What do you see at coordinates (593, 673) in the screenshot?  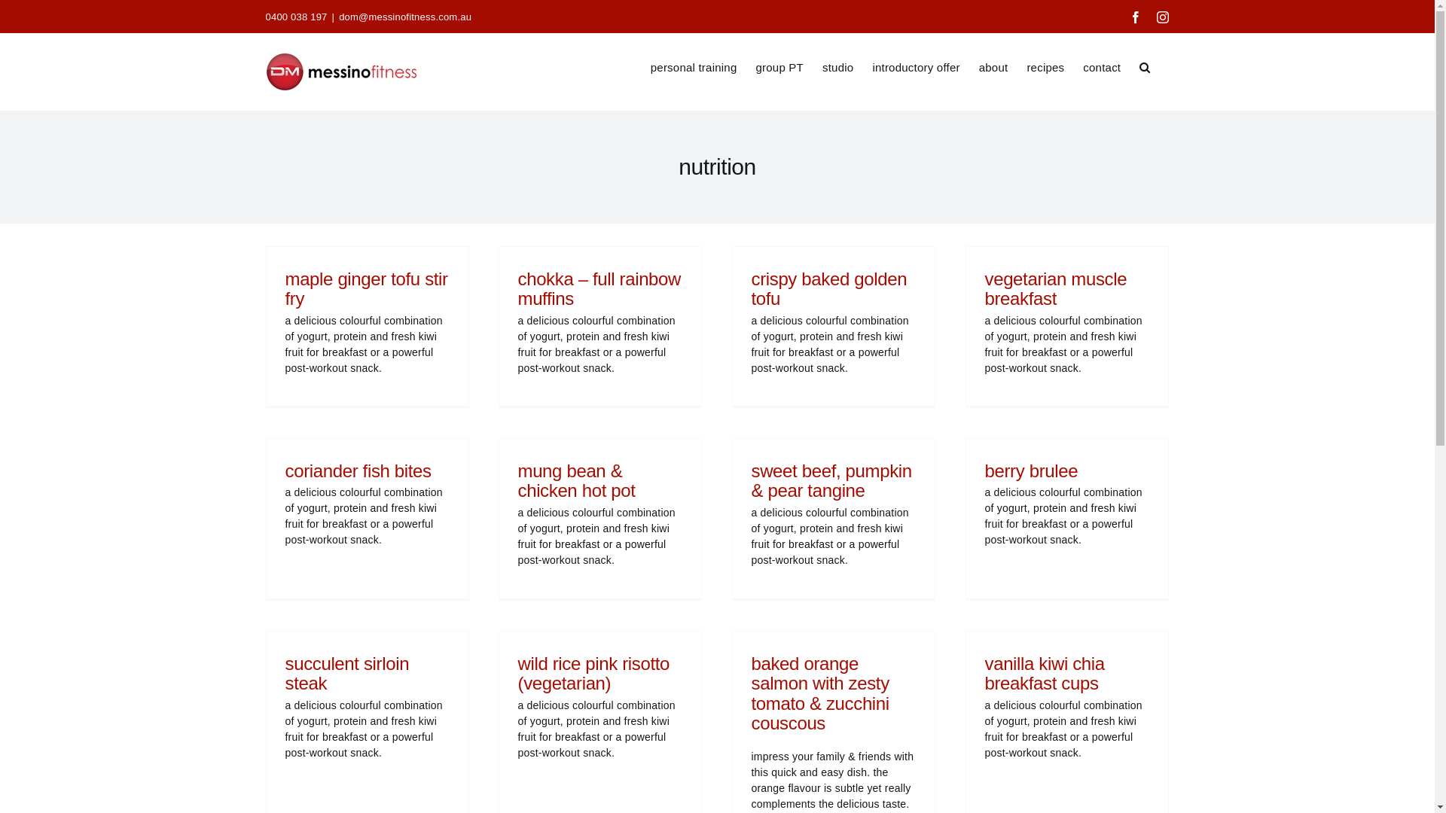 I see `wild rice pink risotto (vegetarian)` at bounding box center [593, 673].